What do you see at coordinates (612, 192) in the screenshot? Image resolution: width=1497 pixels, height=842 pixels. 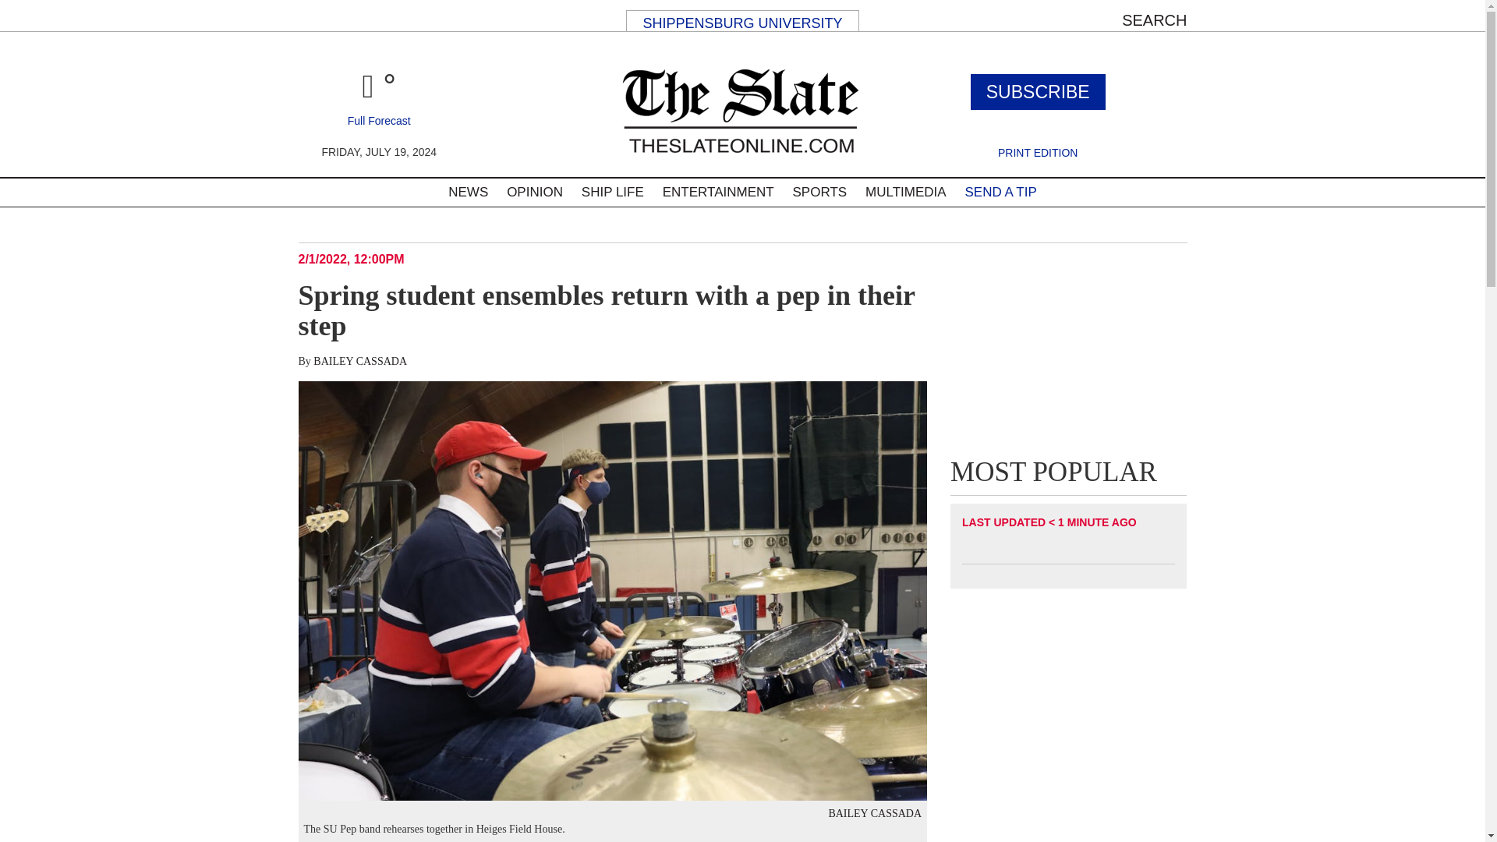 I see `SHIP LIFE` at bounding box center [612, 192].